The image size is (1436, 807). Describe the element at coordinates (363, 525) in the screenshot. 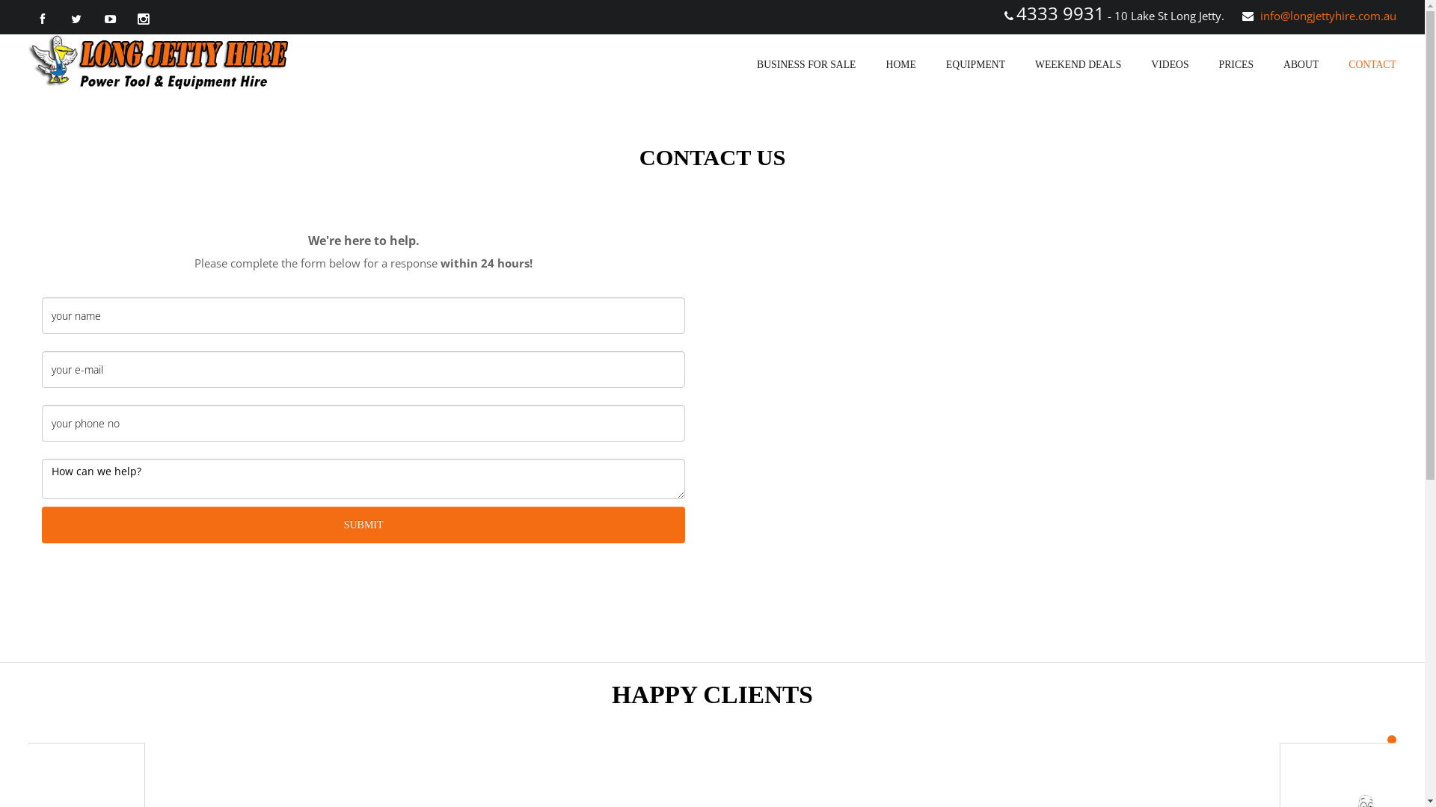

I see `Submit` at that location.